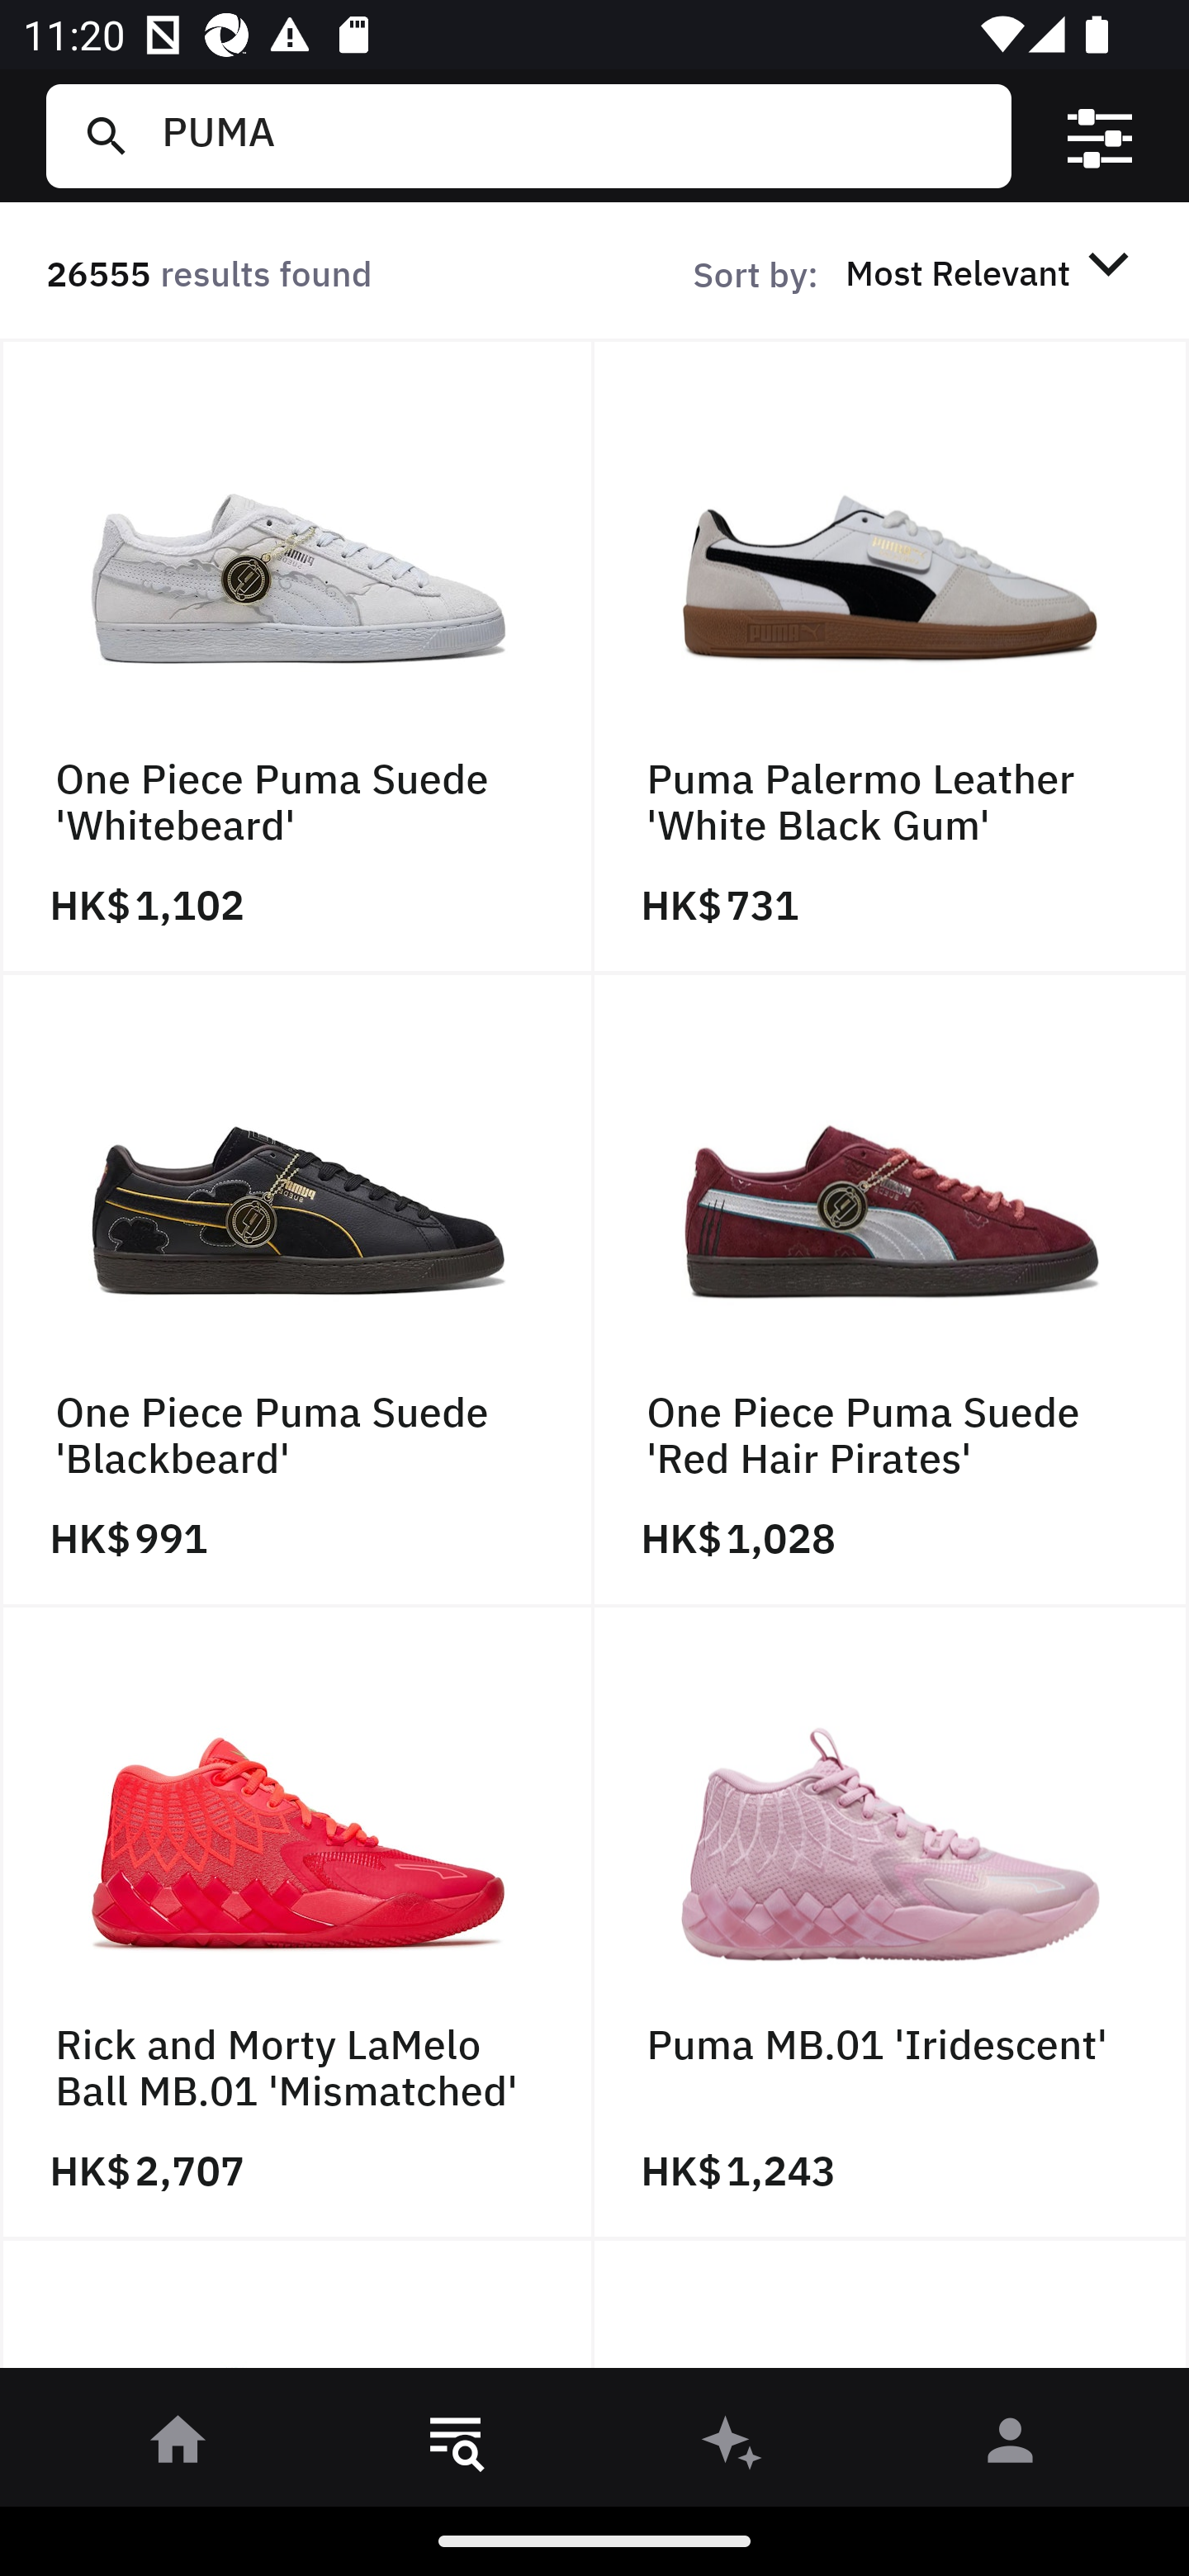 Image resolution: width=1189 pixels, height=2576 pixels. What do you see at coordinates (297, 1290) in the screenshot?
I see `One Piece Puma Suede 'Blackbeard' HK$ 991` at bounding box center [297, 1290].